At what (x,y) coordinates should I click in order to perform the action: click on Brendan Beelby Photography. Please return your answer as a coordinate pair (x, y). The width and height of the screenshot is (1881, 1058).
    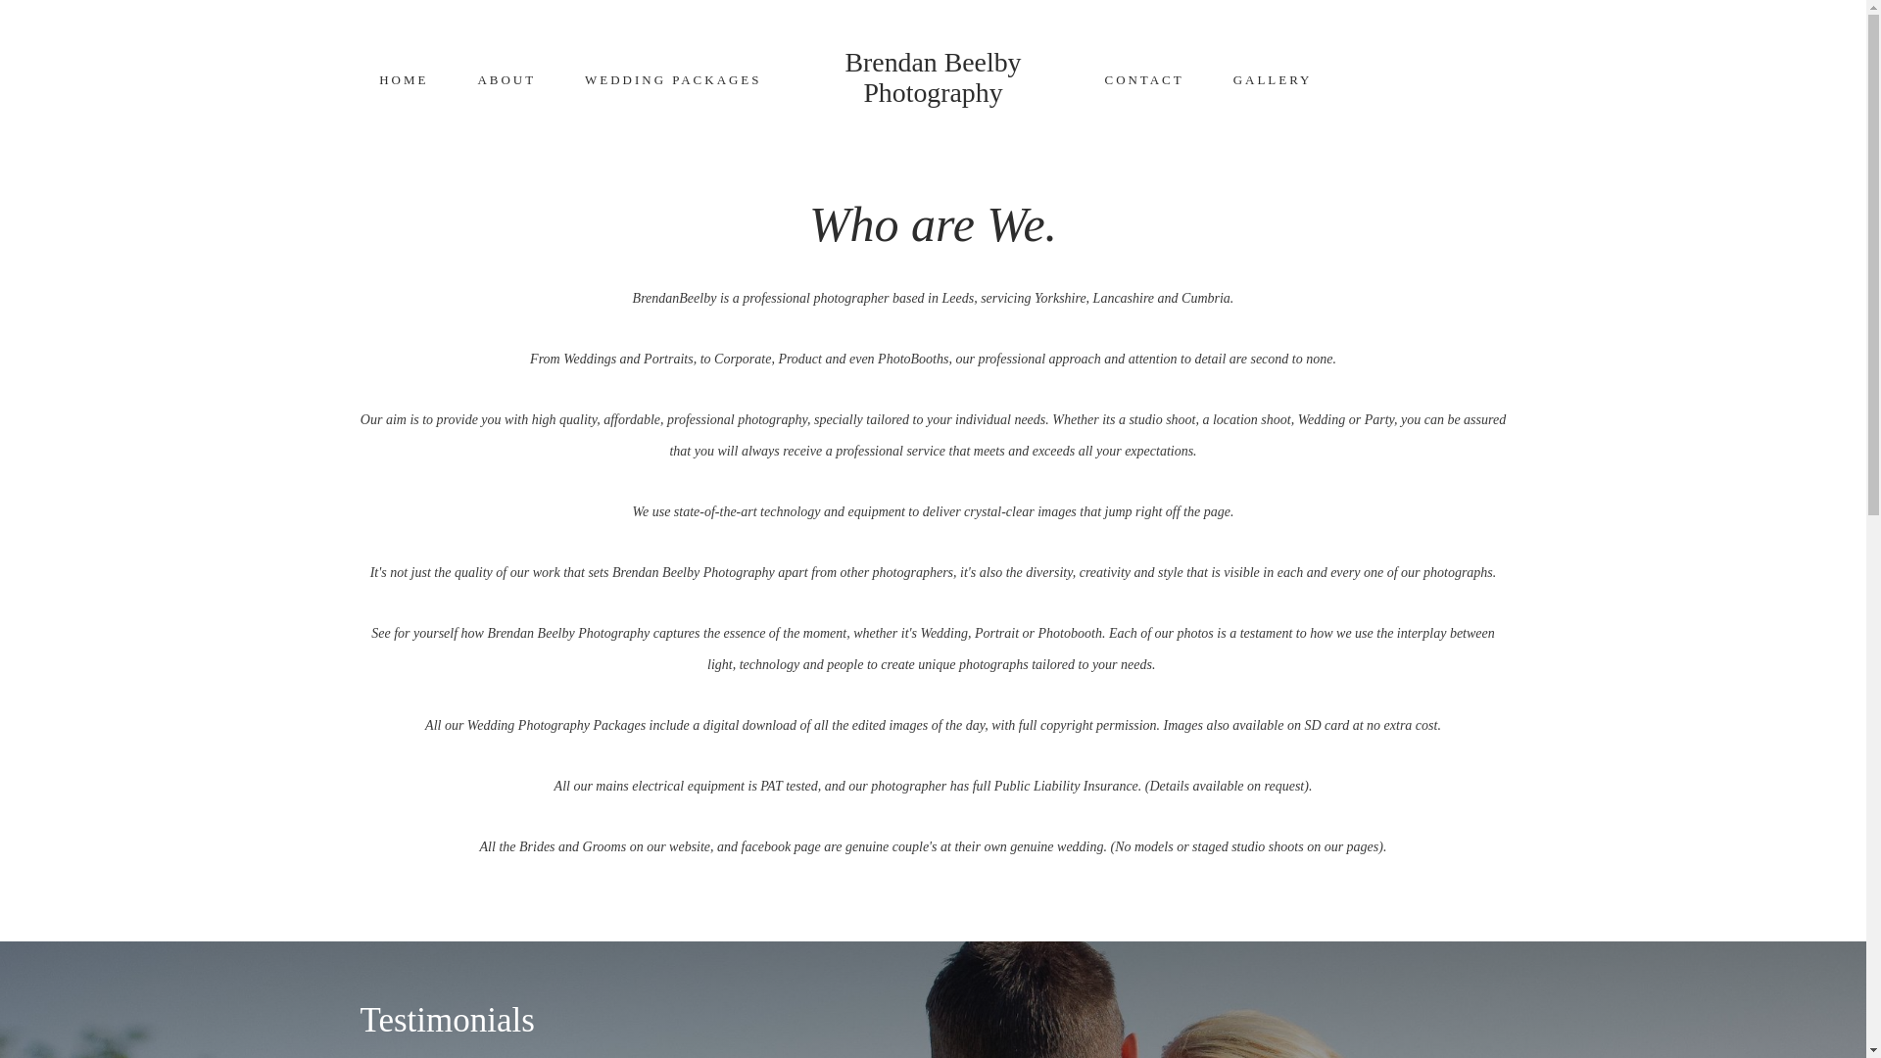
    Looking at the image, I should click on (933, 77).